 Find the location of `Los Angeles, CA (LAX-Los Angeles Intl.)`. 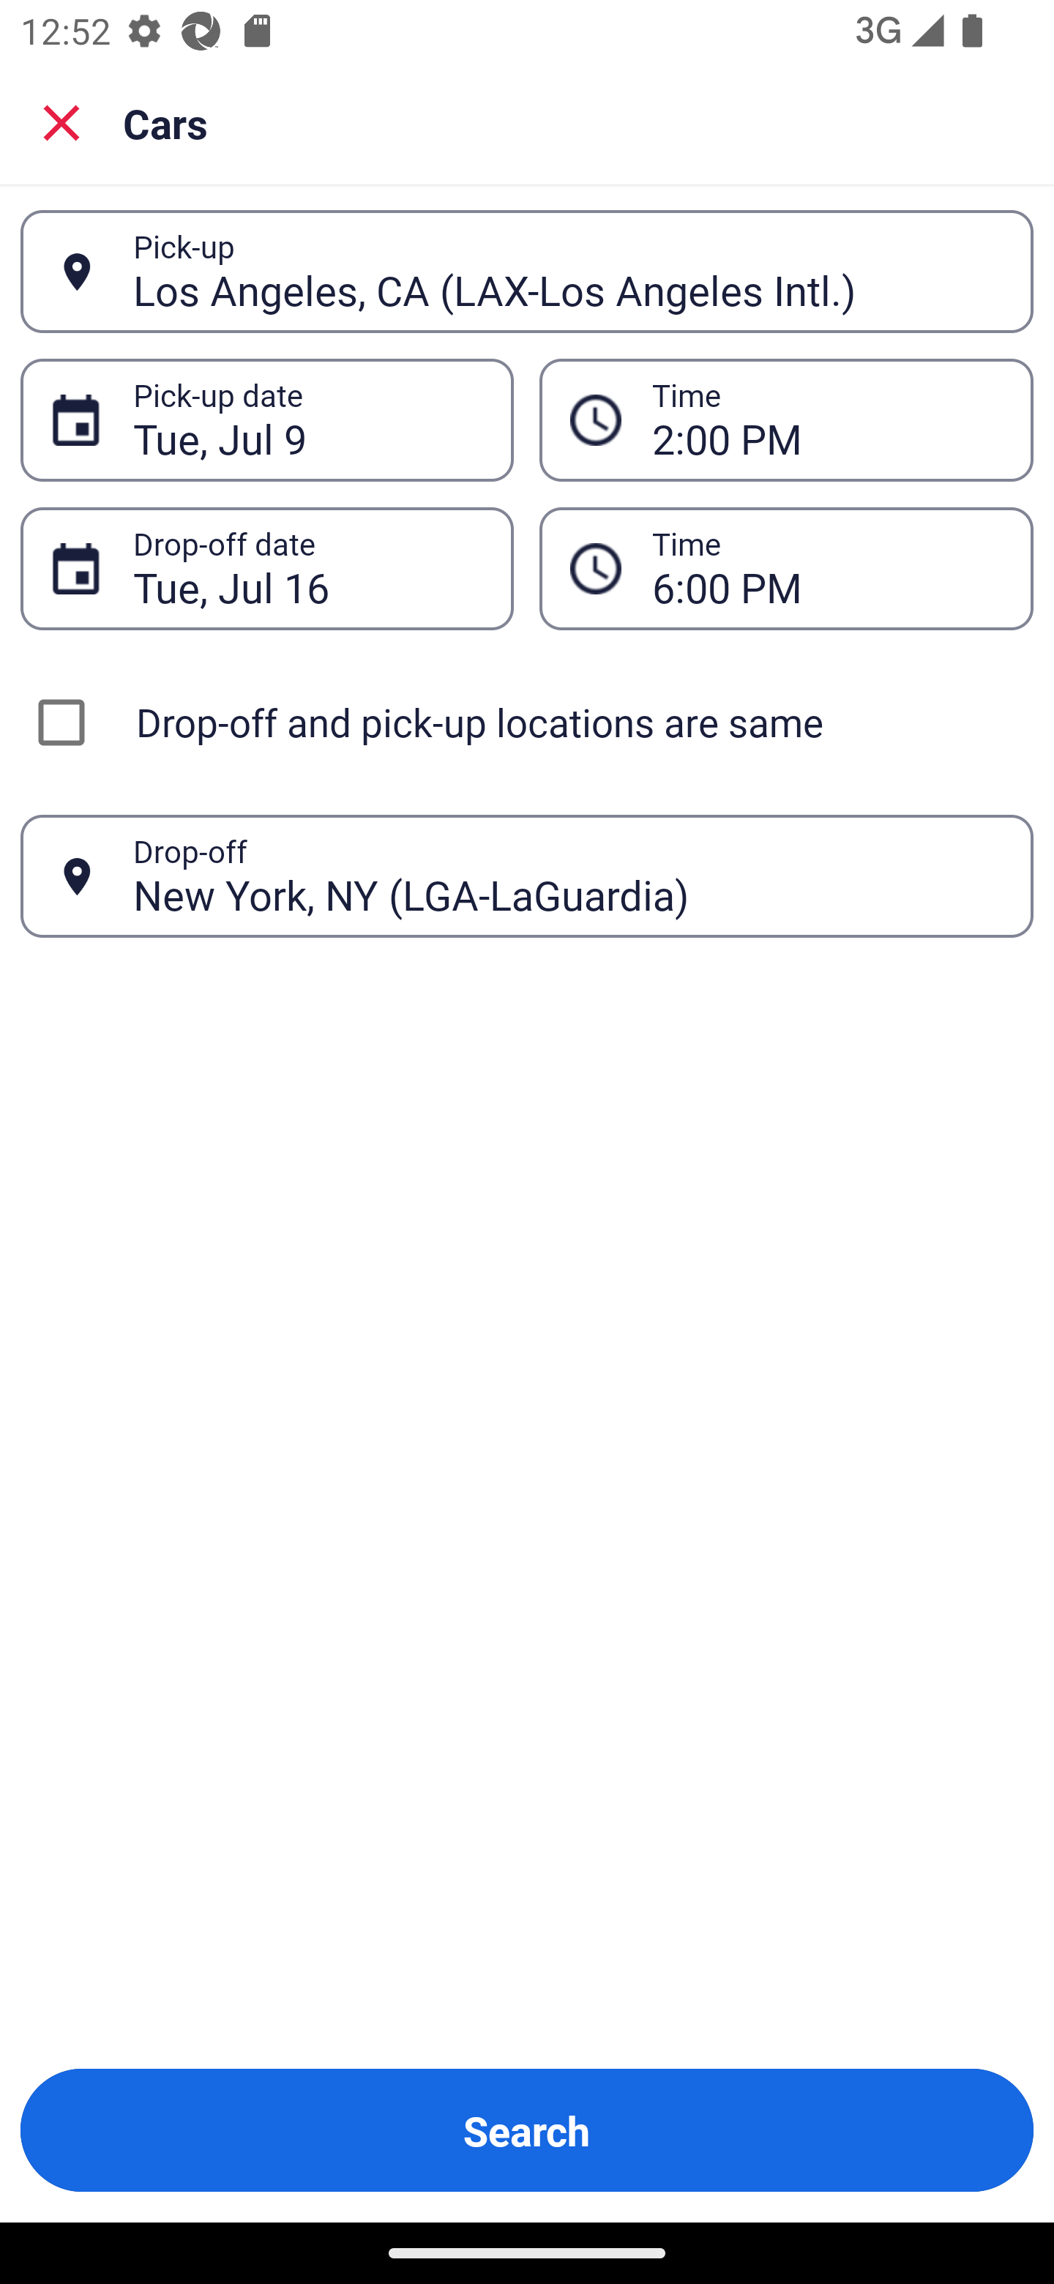

Los Angeles, CA (LAX-Los Angeles Intl.) is located at coordinates (567, 271).